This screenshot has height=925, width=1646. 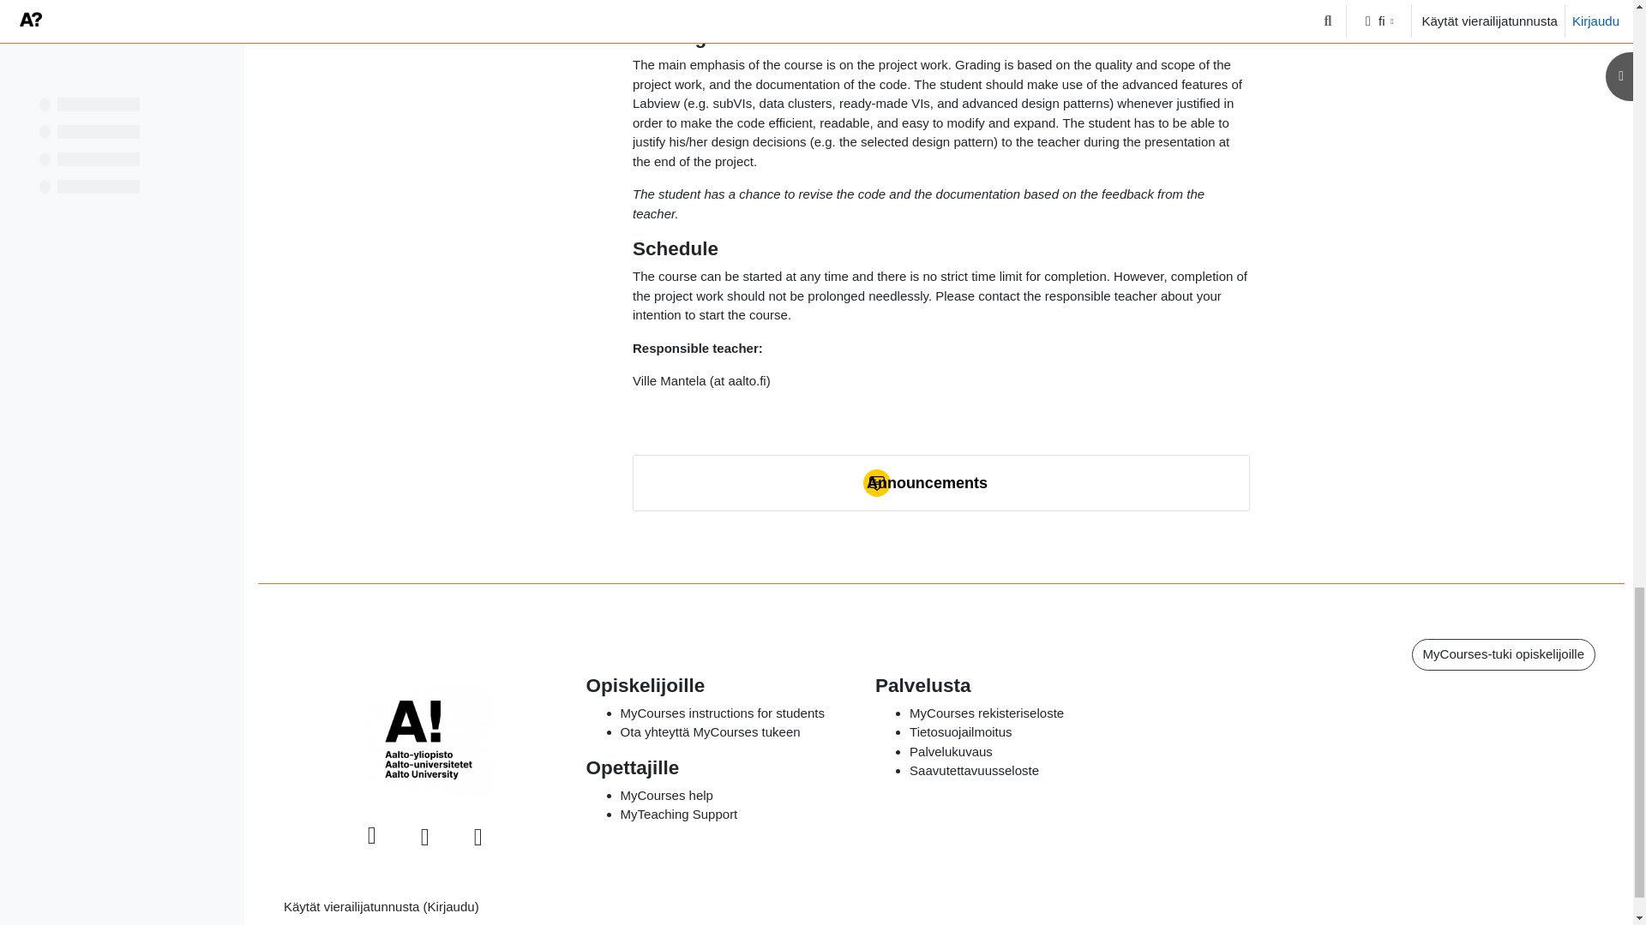 I want to click on Youtube, so click(x=478, y=838).